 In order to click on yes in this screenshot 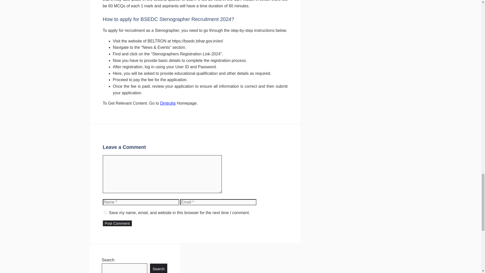, I will do `click(105, 212)`.